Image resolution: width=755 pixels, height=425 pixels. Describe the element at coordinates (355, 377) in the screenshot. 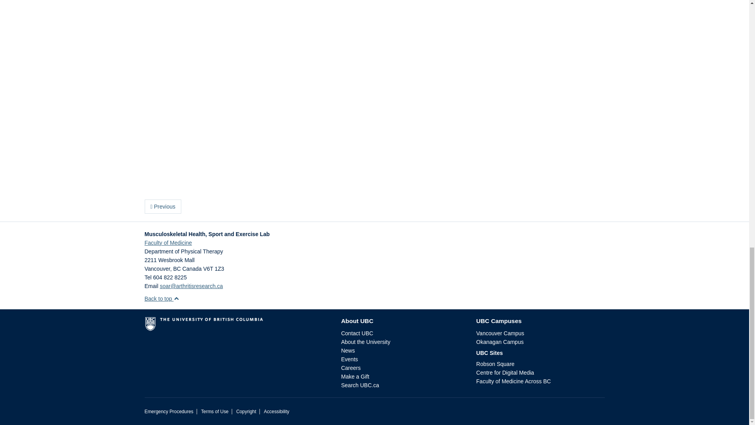

I see `Make a Gift` at that location.